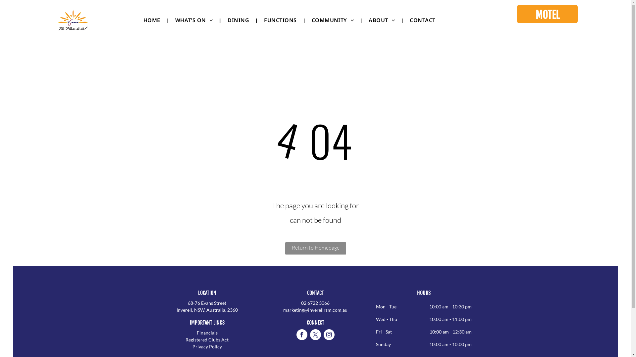  I want to click on HOME, so click(152, 20).